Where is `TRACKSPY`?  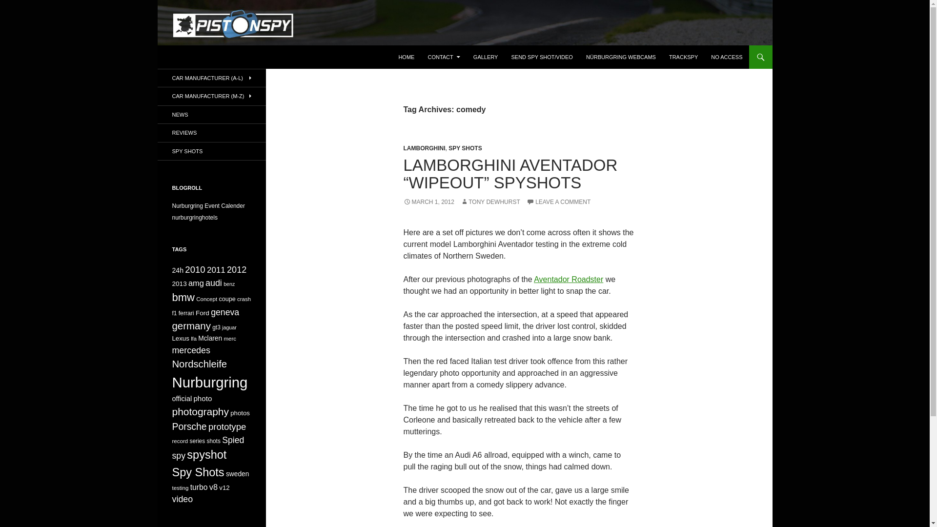 TRACKSPY is located at coordinates (683, 57).